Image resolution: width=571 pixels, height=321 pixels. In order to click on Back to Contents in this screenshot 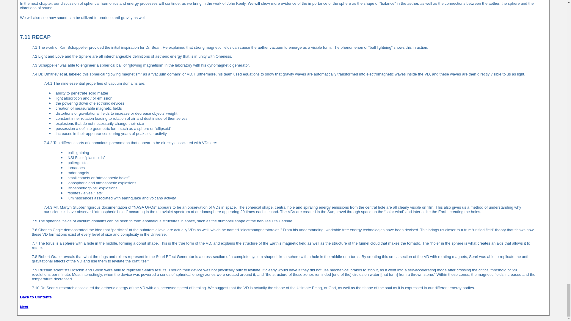, I will do `click(36, 297)`.